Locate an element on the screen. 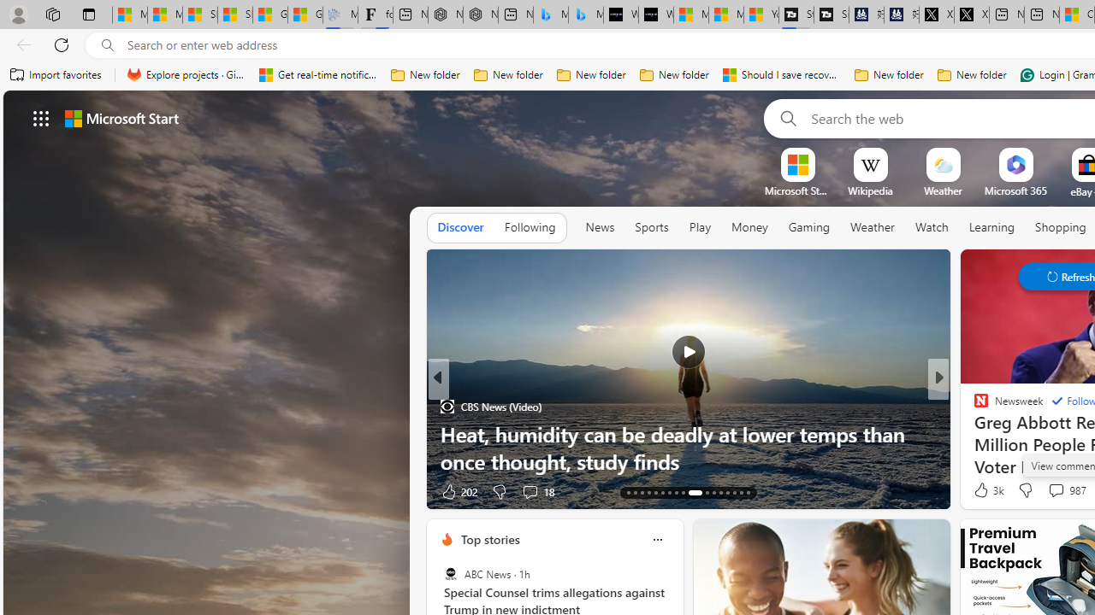 Image resolution: width=1095 pixels, height=615 pixels. AutomationID: tab-22 is located at coordinates (695, 492).